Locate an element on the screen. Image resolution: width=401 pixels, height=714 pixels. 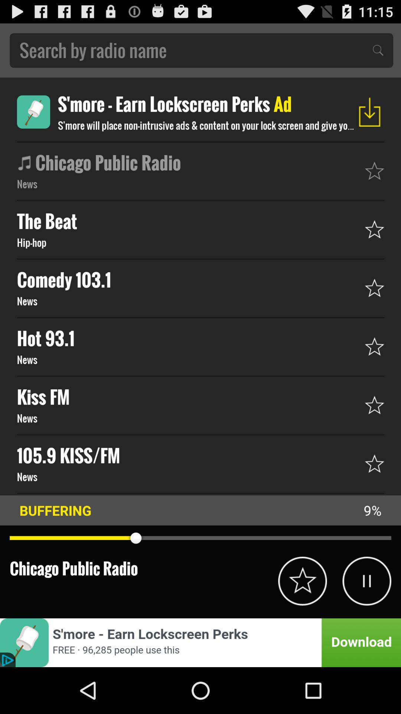
pause is located at coordinates (367, 581).